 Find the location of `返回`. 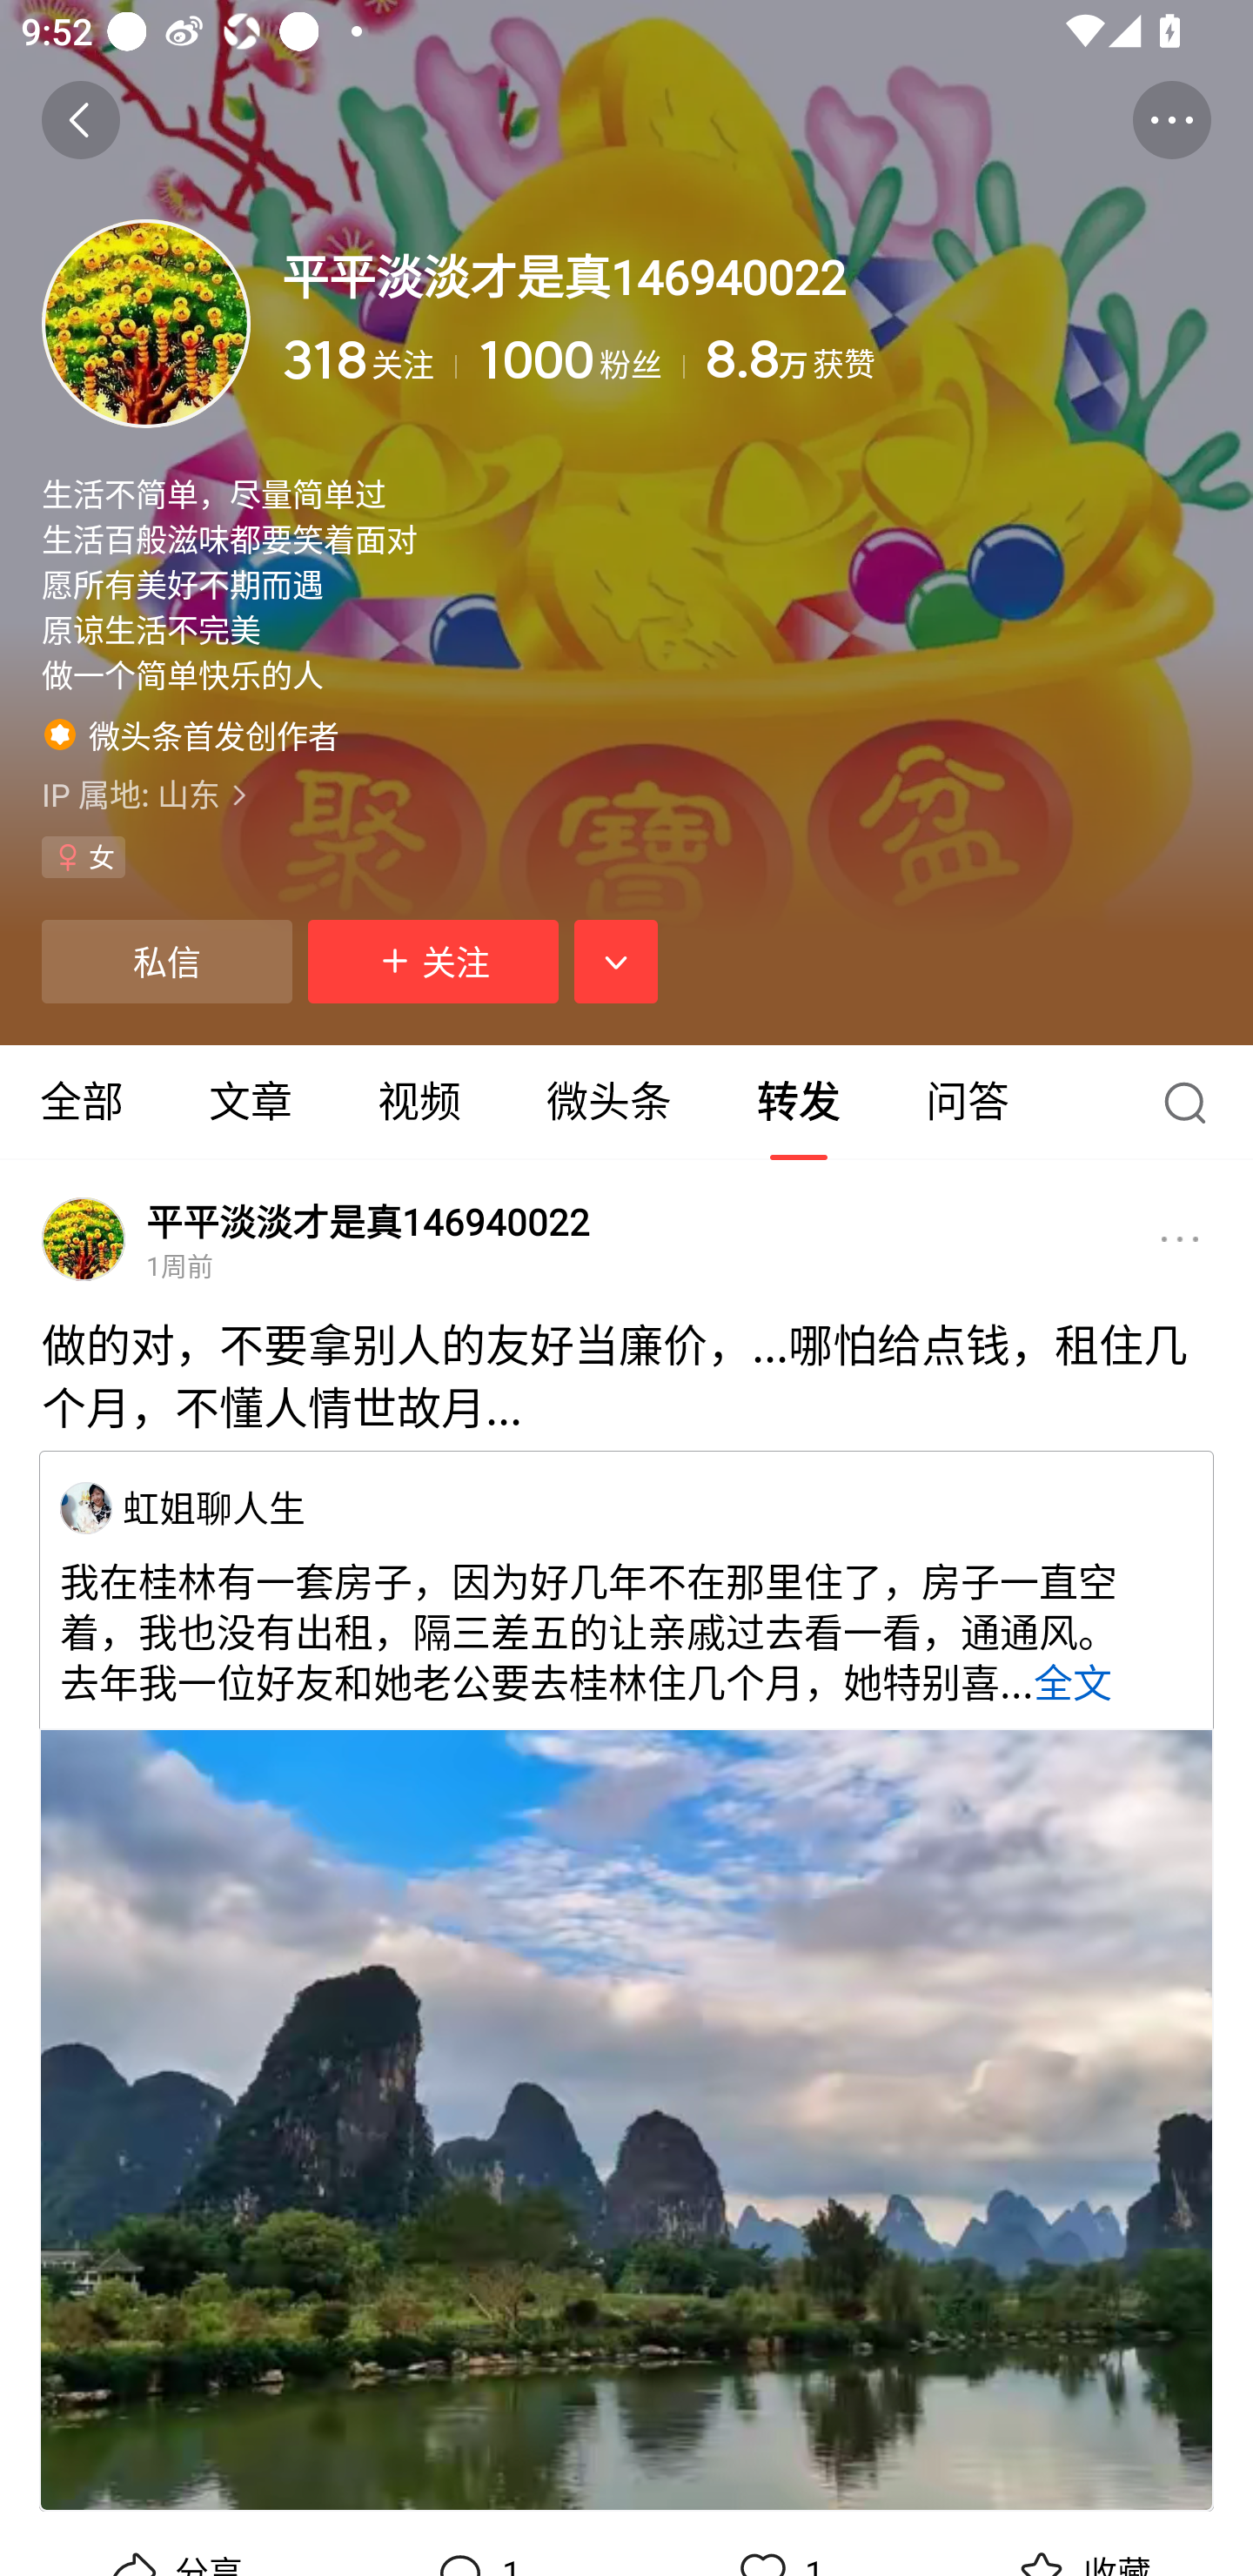

返回 is located at coordinates (80, 120).